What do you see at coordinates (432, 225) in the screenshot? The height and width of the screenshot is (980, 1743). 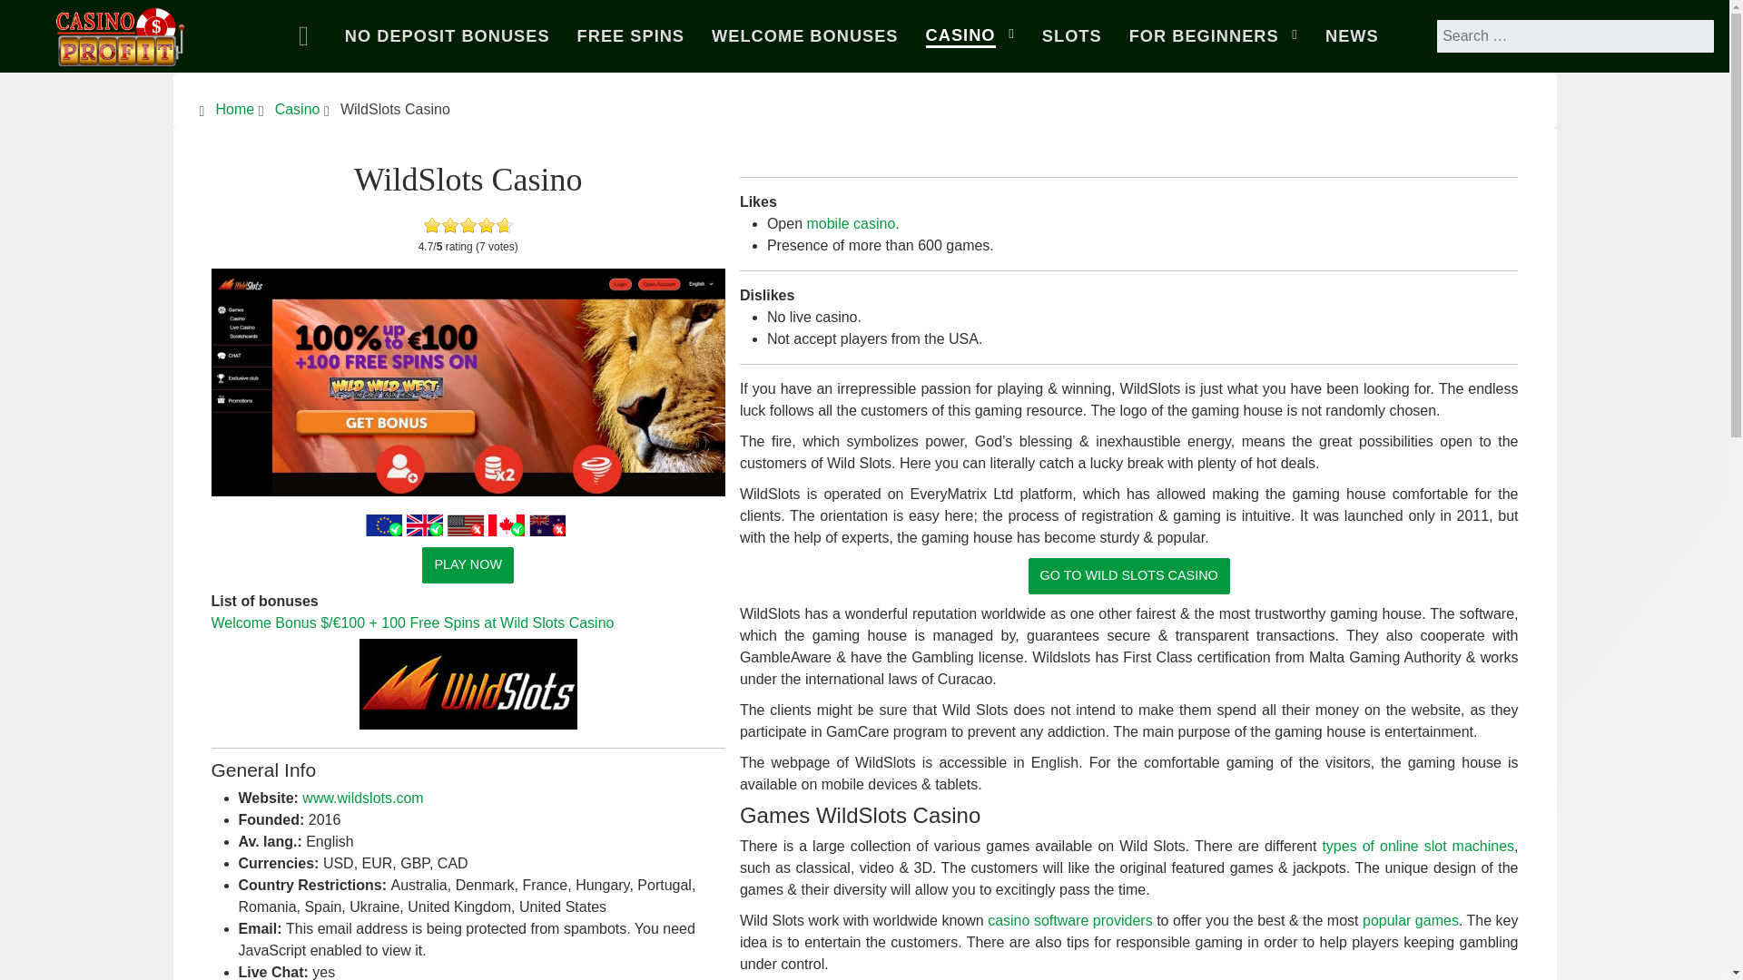 I see `1 out of 5` at bounding box center [432, 225].